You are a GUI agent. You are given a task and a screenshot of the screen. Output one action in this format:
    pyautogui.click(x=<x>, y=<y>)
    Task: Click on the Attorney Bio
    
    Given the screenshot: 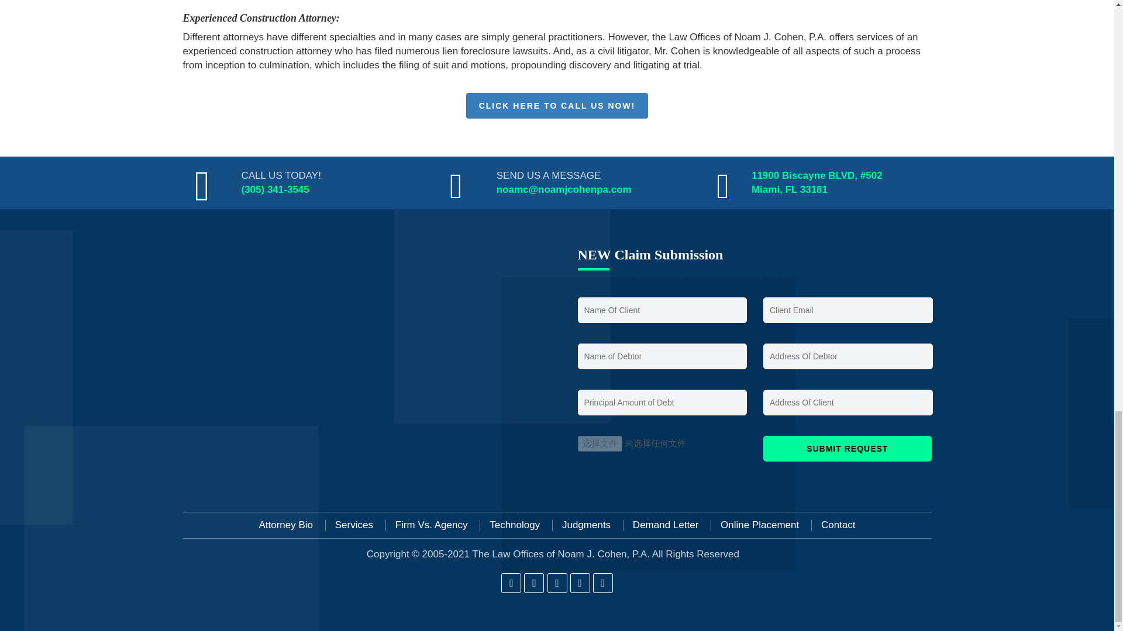 What is the action you would take?
    pyautogui.click(x=285, y=525)
    